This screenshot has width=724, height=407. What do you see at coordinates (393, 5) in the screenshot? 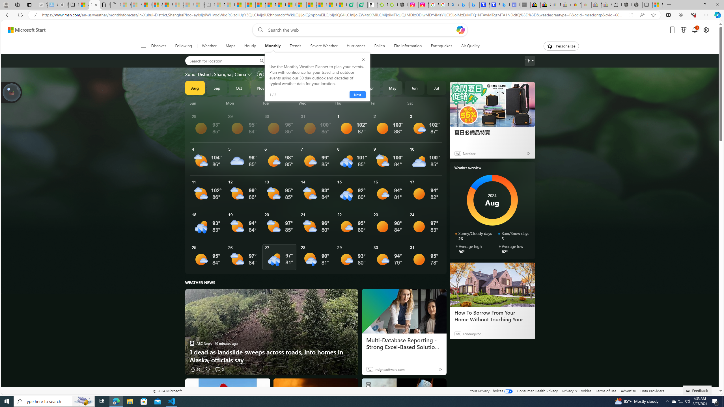
I see `Descarga Driver Updater` at bounding box center [393, 5].